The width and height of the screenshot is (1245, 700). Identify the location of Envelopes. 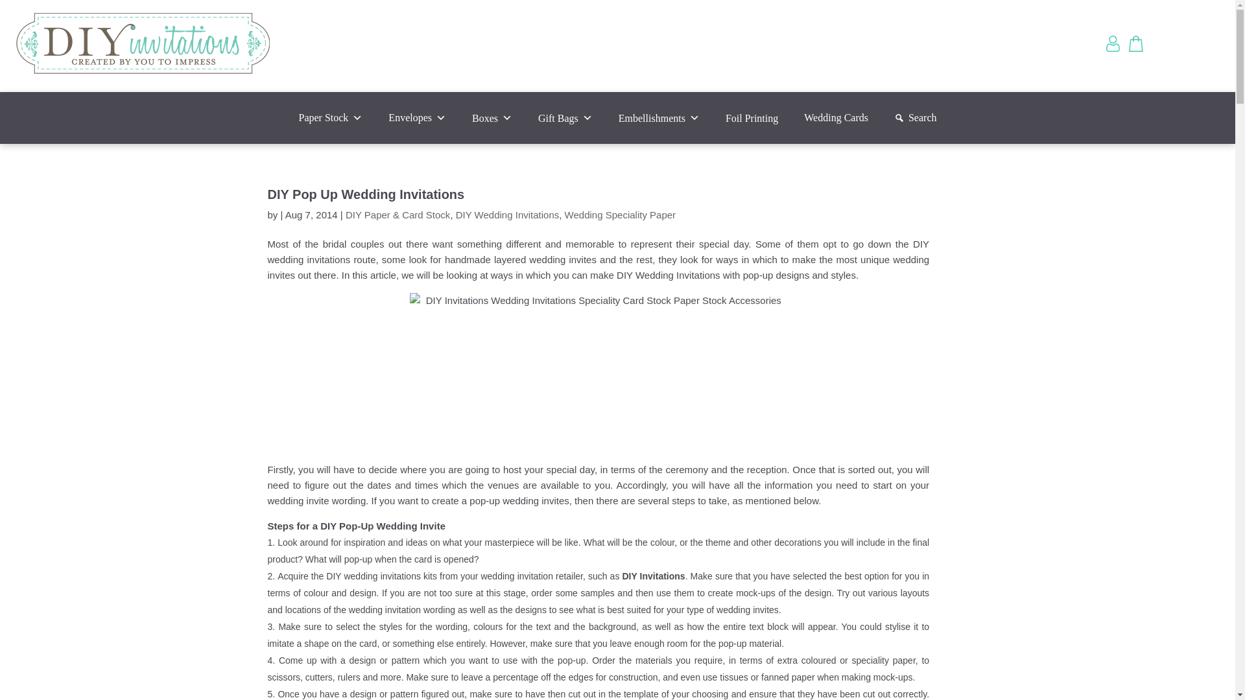
(418, 118).